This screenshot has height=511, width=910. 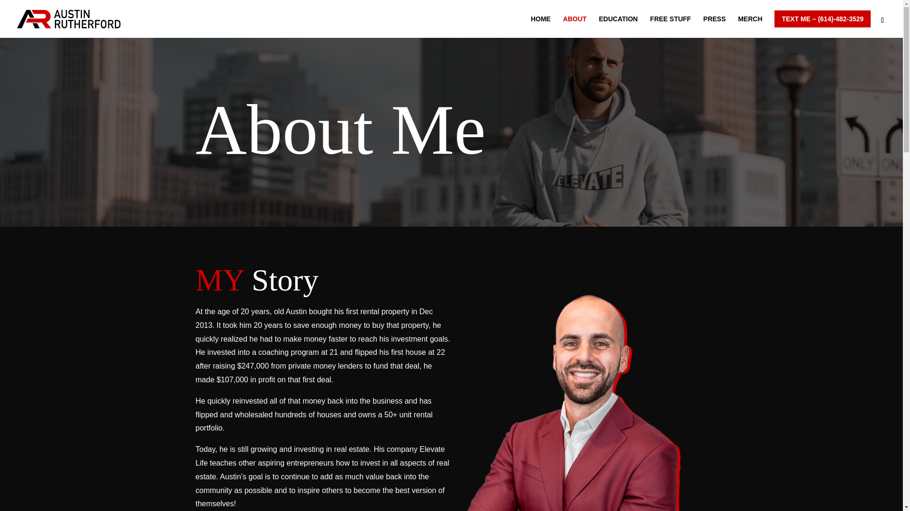 I want to click on HOME, so click(x=540, y=26).